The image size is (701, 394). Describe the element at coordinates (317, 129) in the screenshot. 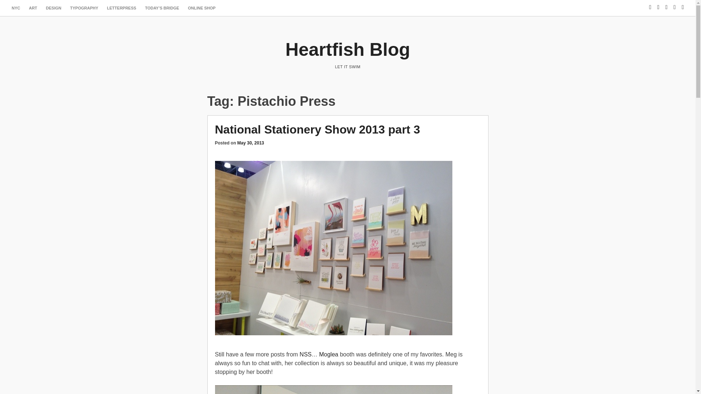

I see `National Stationery Show 2013 part 3` at that location.